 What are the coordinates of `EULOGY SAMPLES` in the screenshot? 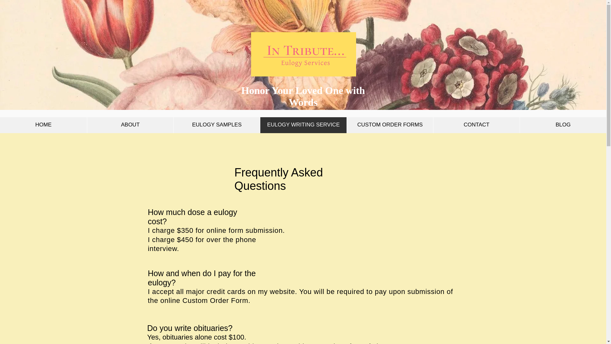 It's located at (217, 125).